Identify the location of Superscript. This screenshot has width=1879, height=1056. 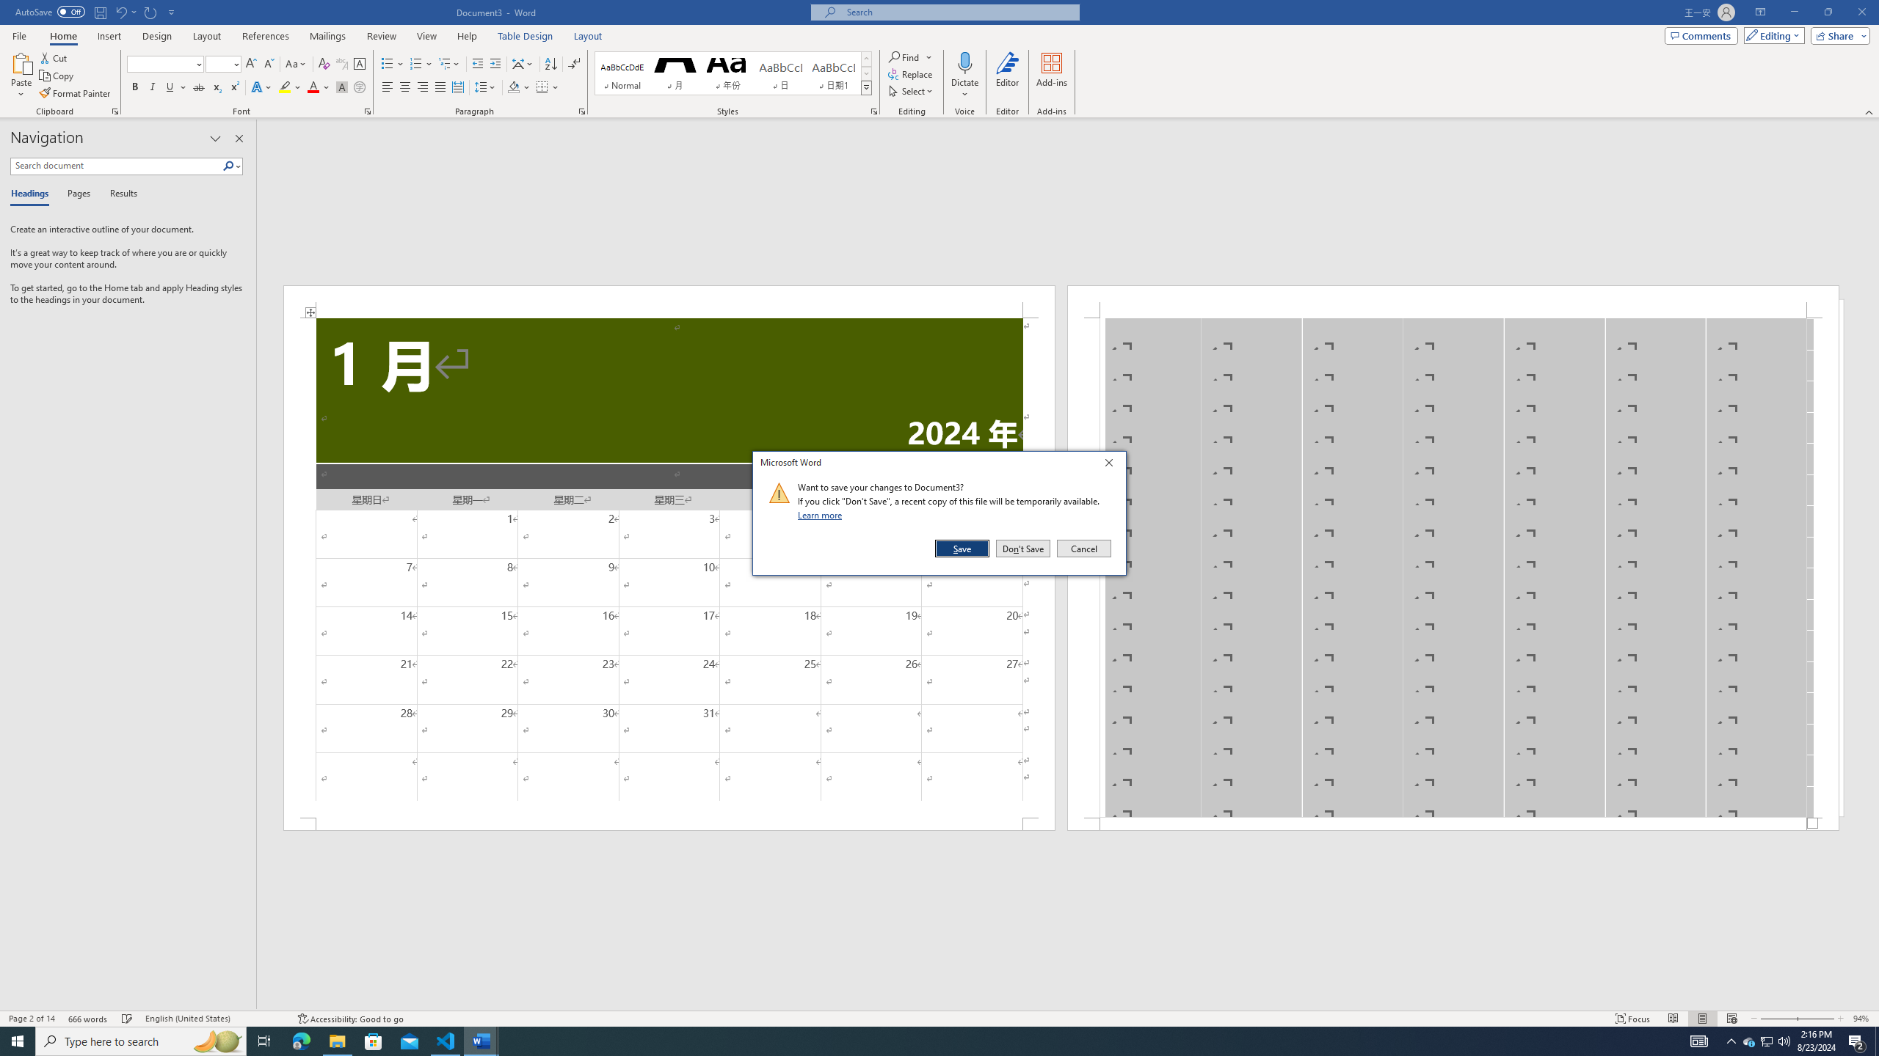
(264, 1041).